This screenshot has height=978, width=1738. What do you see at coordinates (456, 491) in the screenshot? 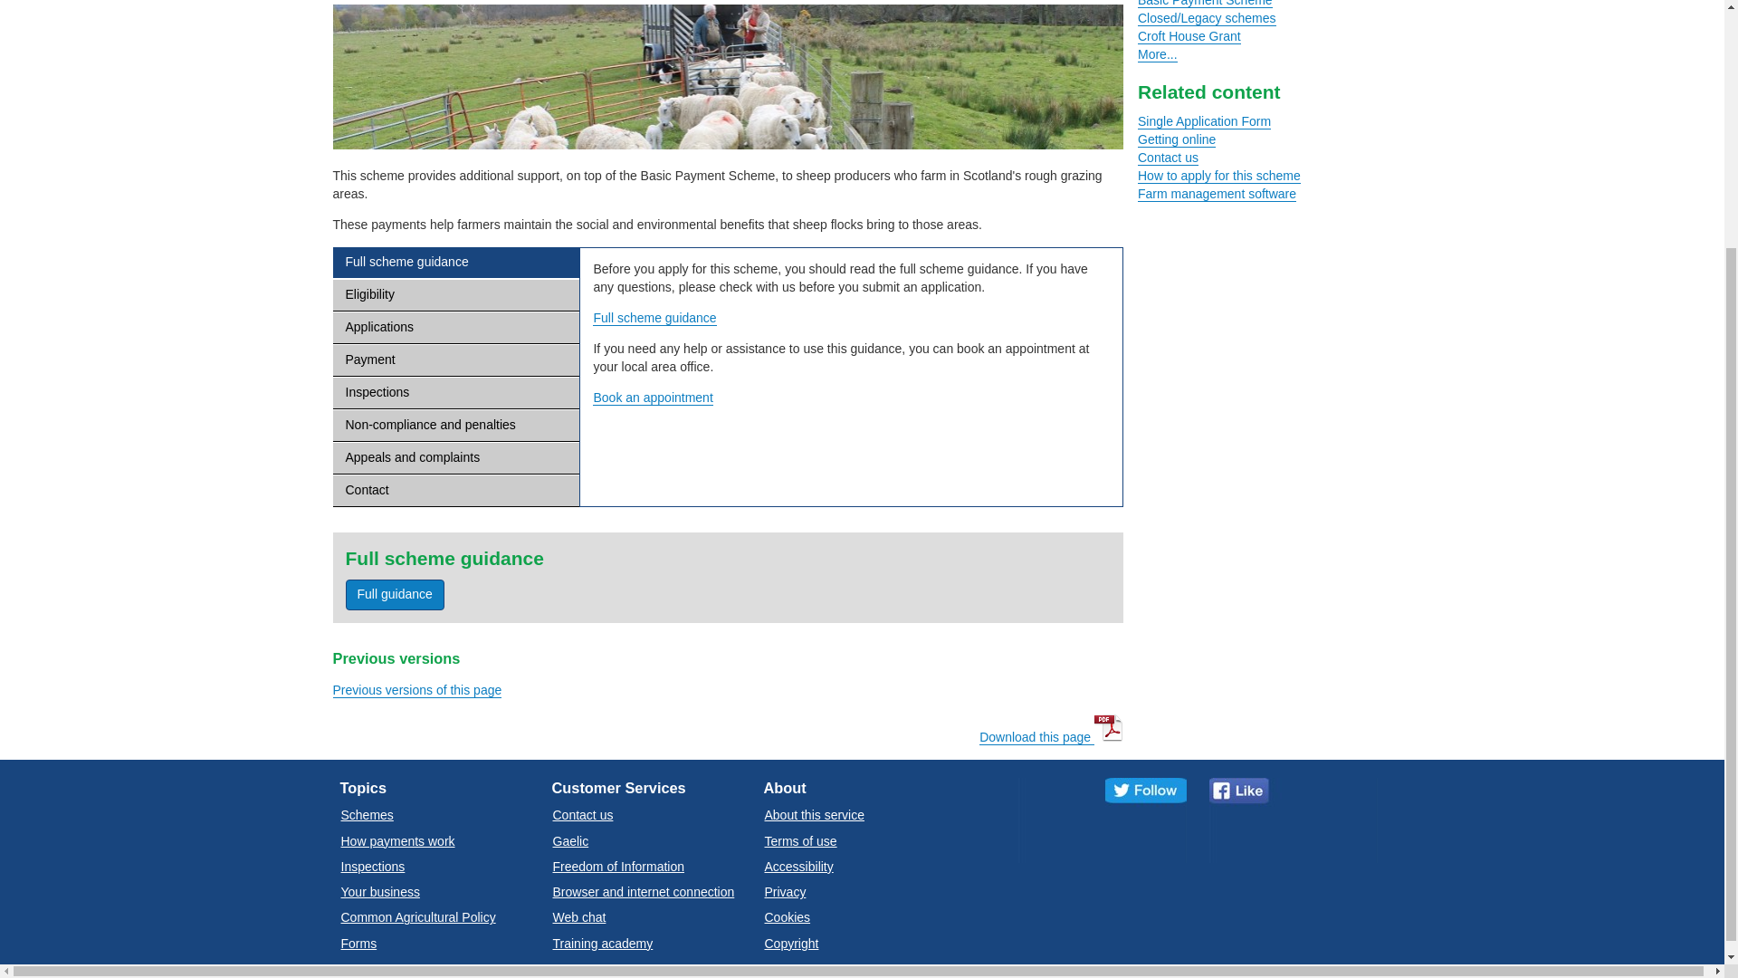
I see `Contact` at bounding box center [456, 491].